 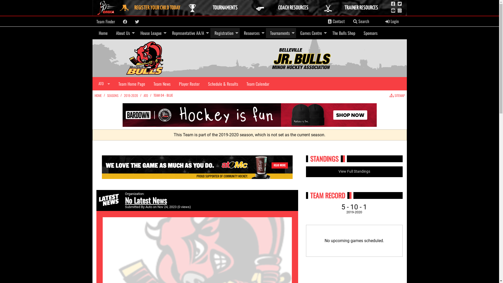 I want to click on TOURNAMENTS, so click(x=220, y=8).